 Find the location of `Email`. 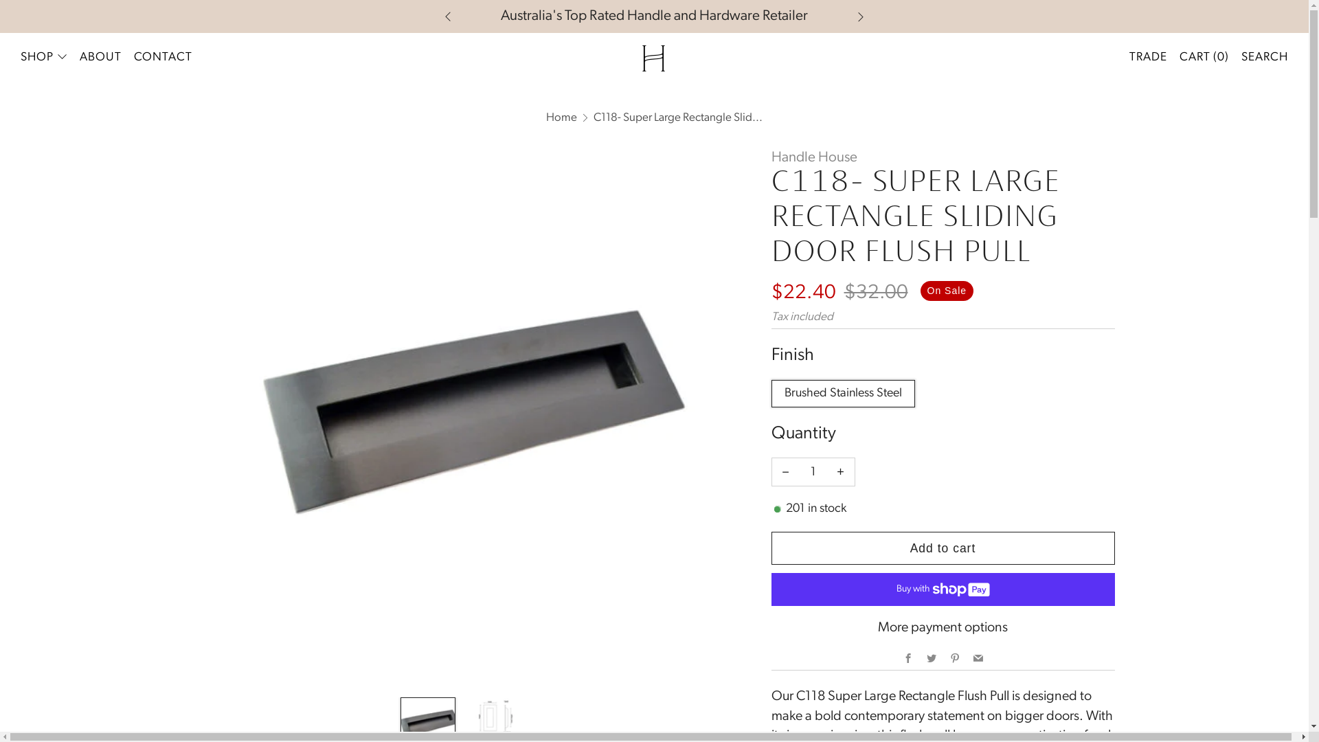

Email is located at coordinates (978, 660).